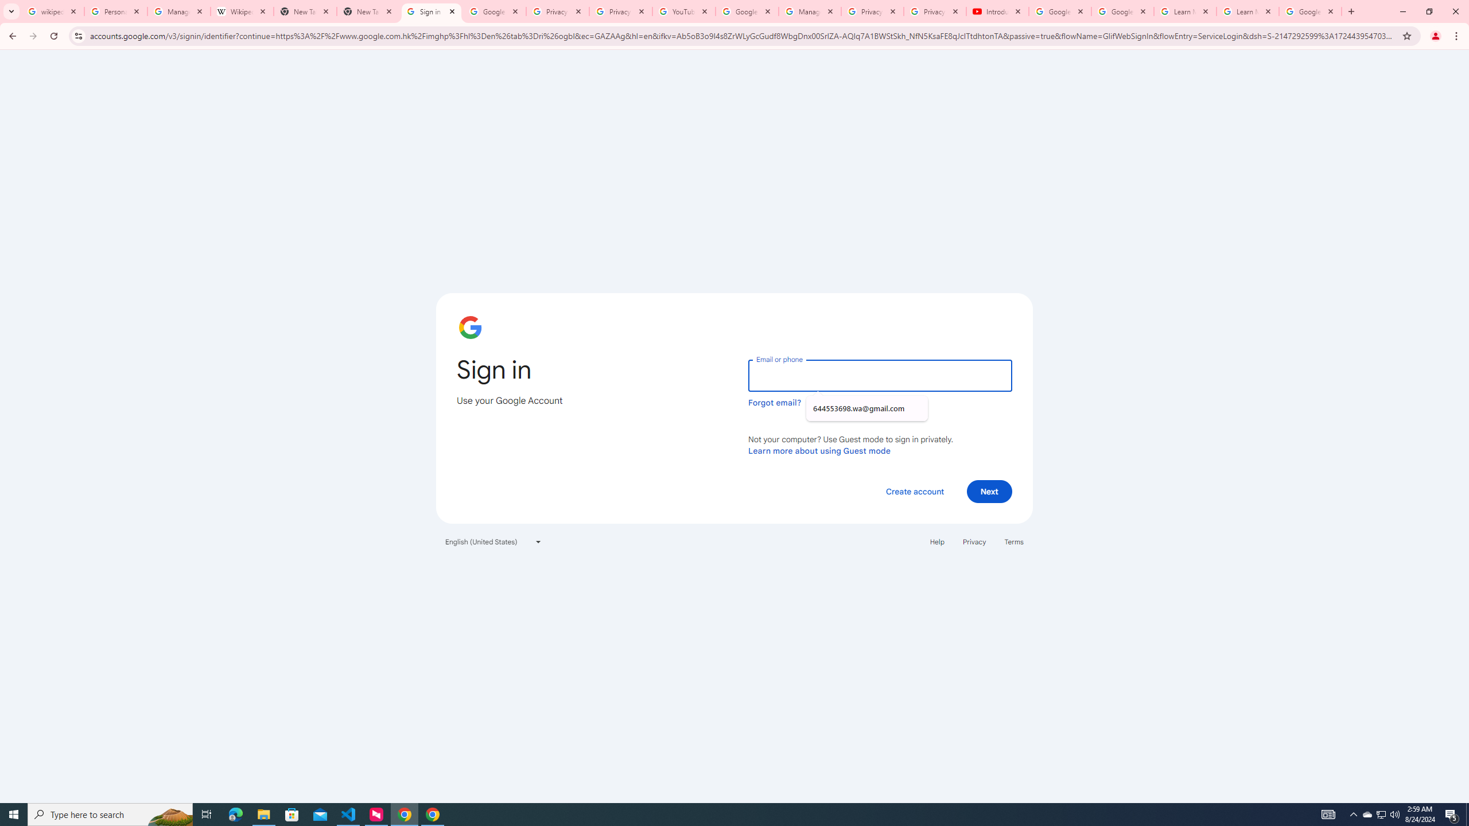 This screenshot has width=1469, height=826. I want to click on Google Account, so click(1310, 11).